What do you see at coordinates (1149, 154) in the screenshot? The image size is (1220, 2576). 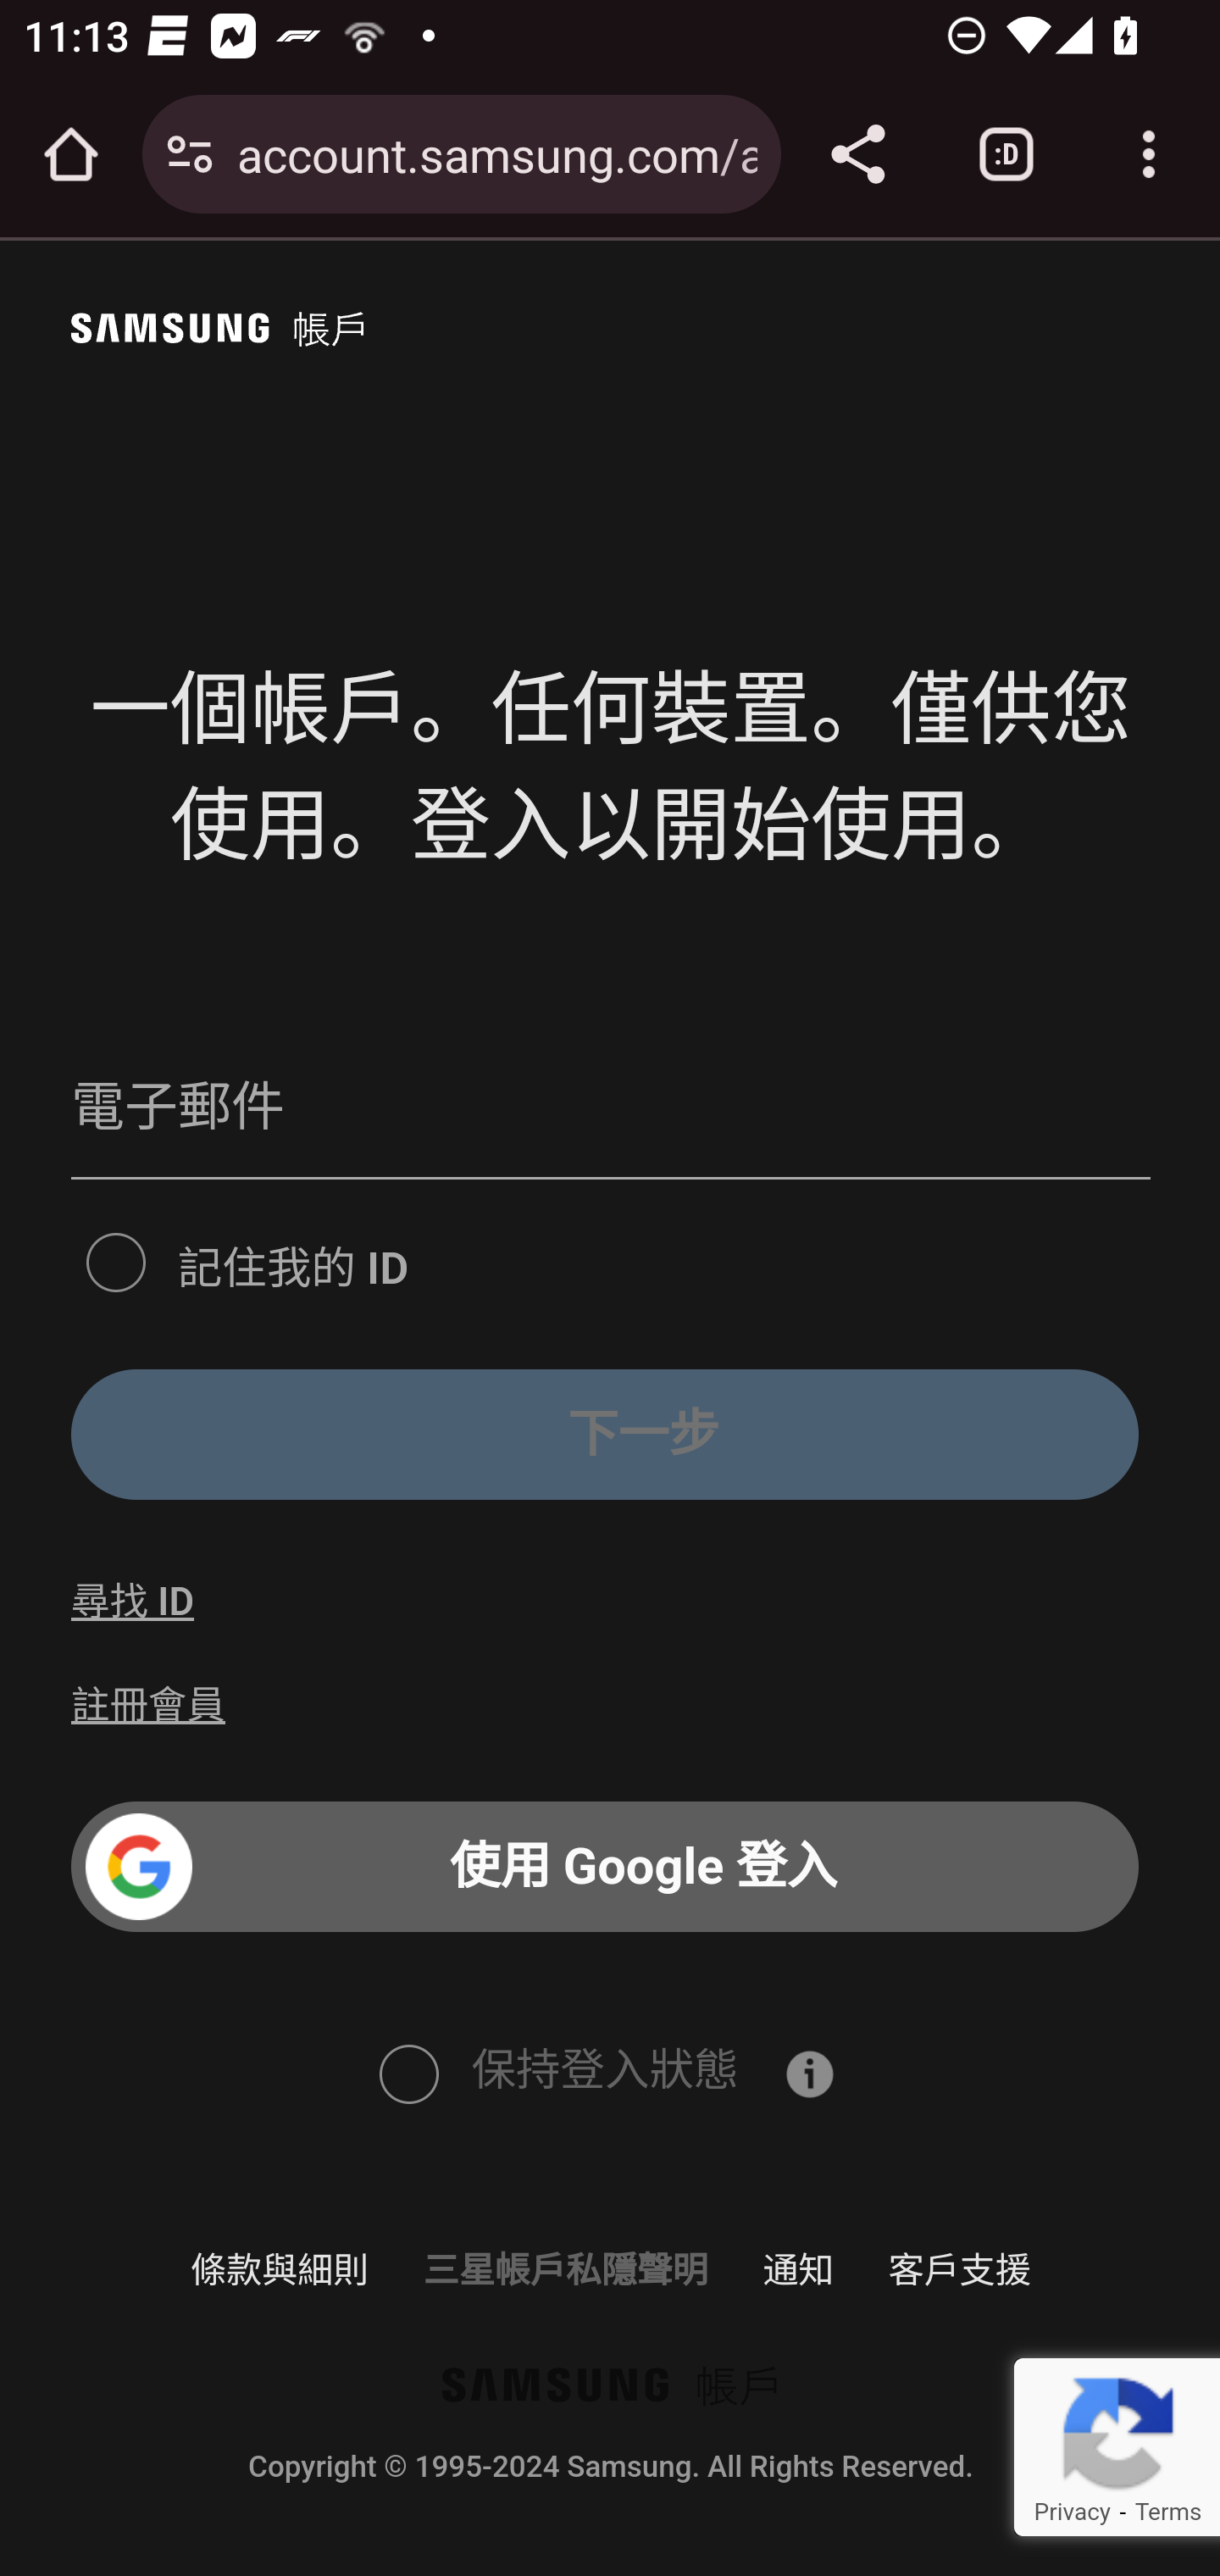 I see `Customize and control Google Chrome` at bounding box center [1149, 154].